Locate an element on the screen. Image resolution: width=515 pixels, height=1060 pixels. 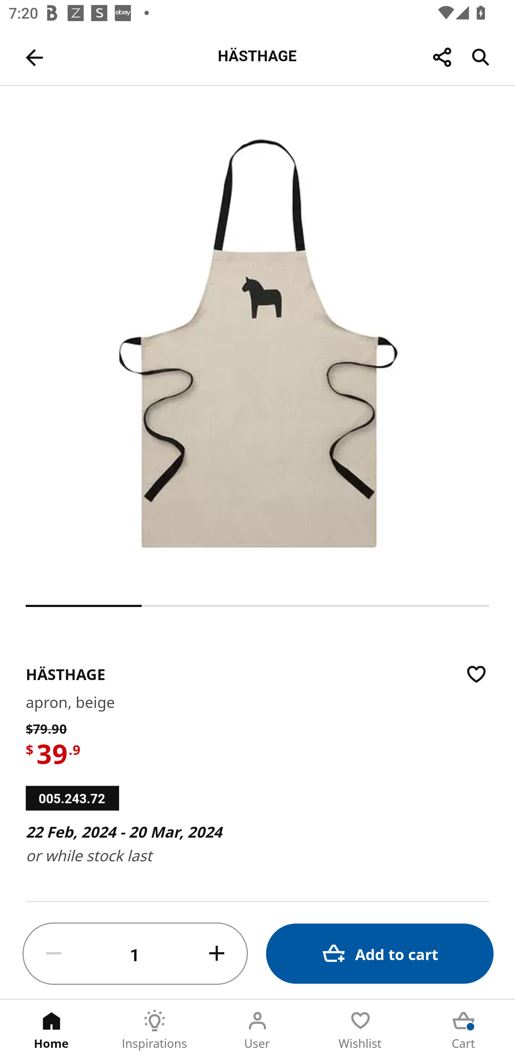
Wishlist
Tab 4 of 5 is located at coordinates (360, 1030).